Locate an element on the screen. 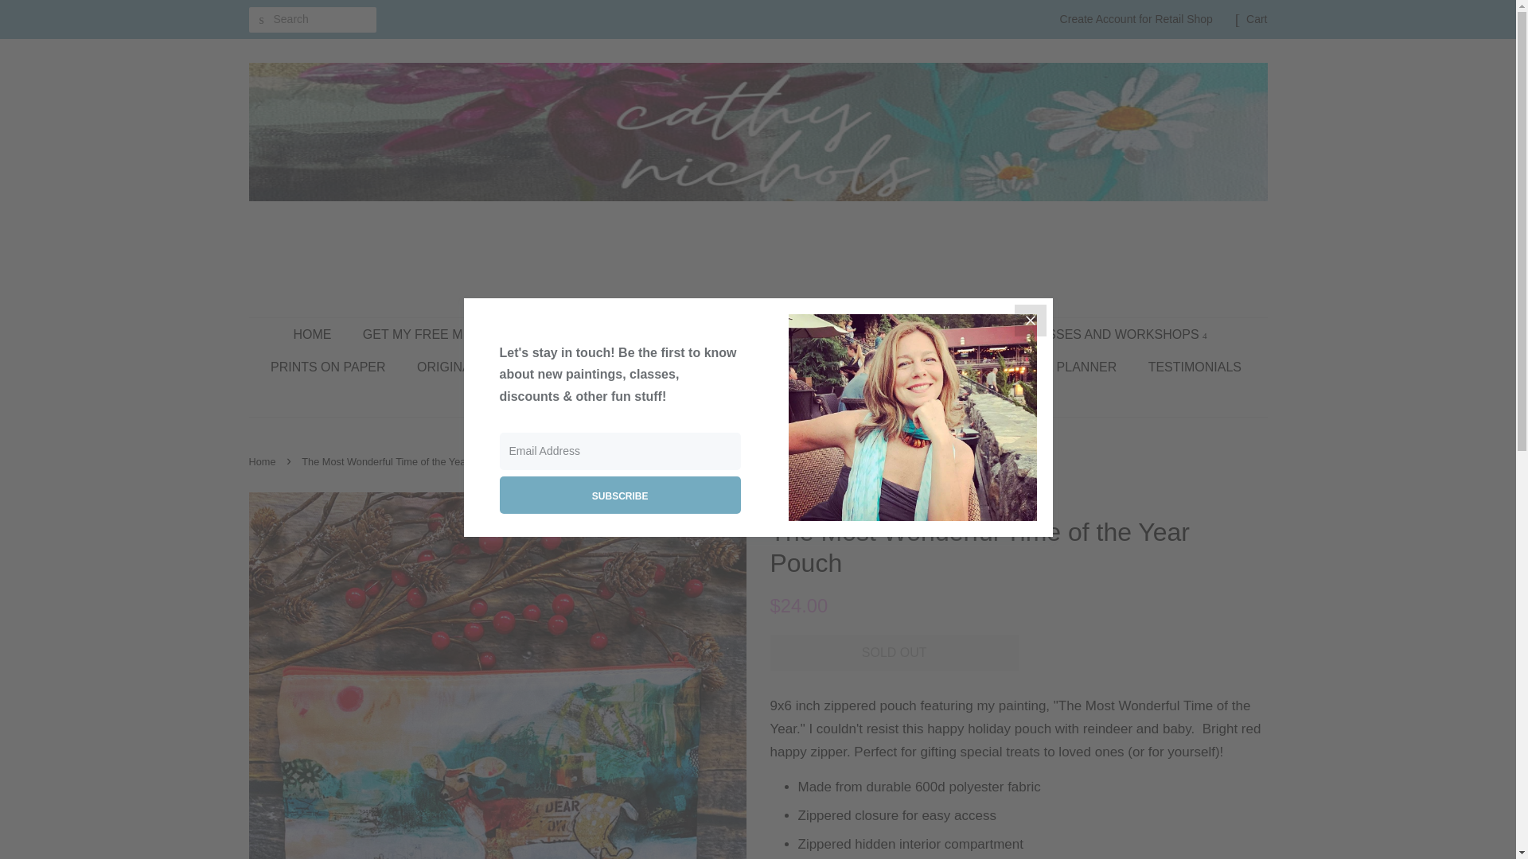 The image size is (1528, 859). Cart is located at coordinates (1256, 19).